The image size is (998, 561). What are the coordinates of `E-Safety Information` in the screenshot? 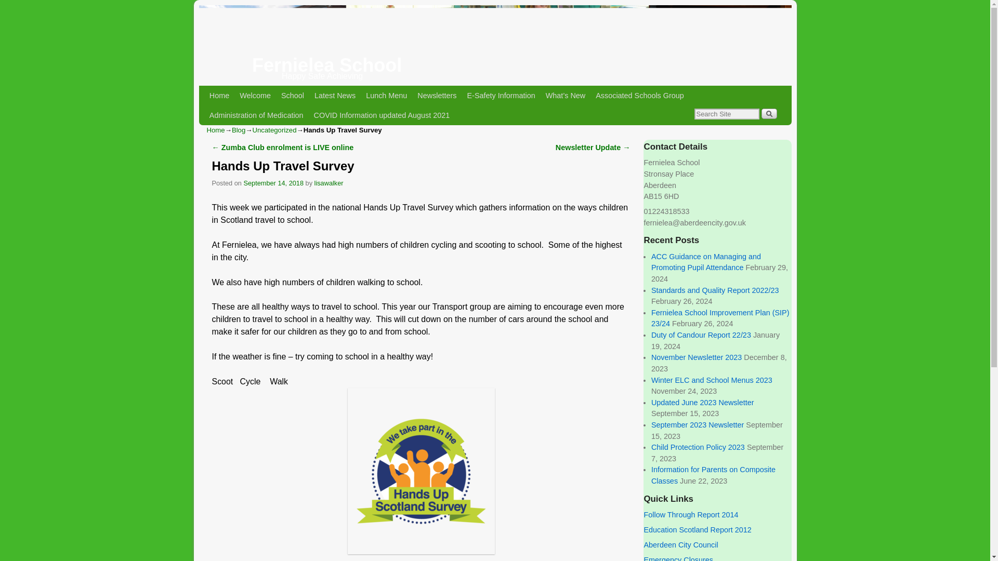 It's located at (501, 96).